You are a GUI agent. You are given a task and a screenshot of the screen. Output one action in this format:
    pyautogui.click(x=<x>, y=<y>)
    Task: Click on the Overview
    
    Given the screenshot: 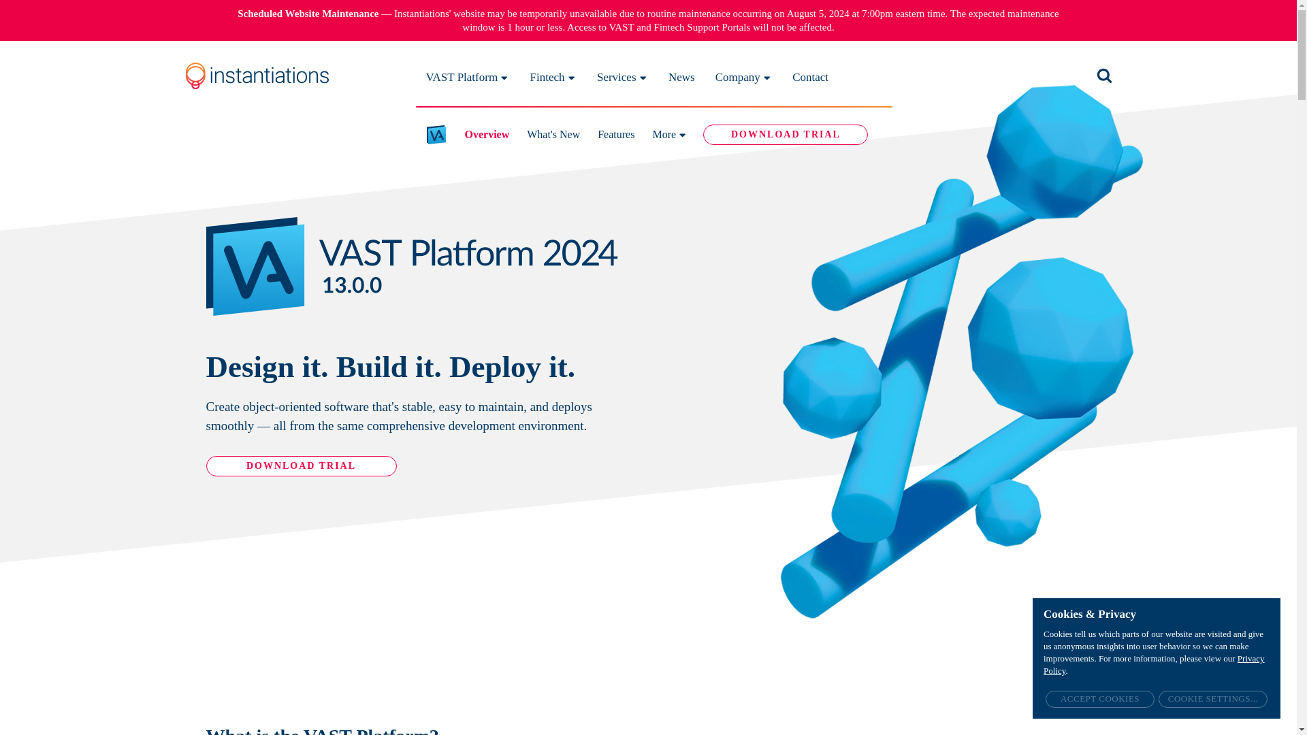 What is the action you would take?
    pyautogui.click(x=486, y=134)
    